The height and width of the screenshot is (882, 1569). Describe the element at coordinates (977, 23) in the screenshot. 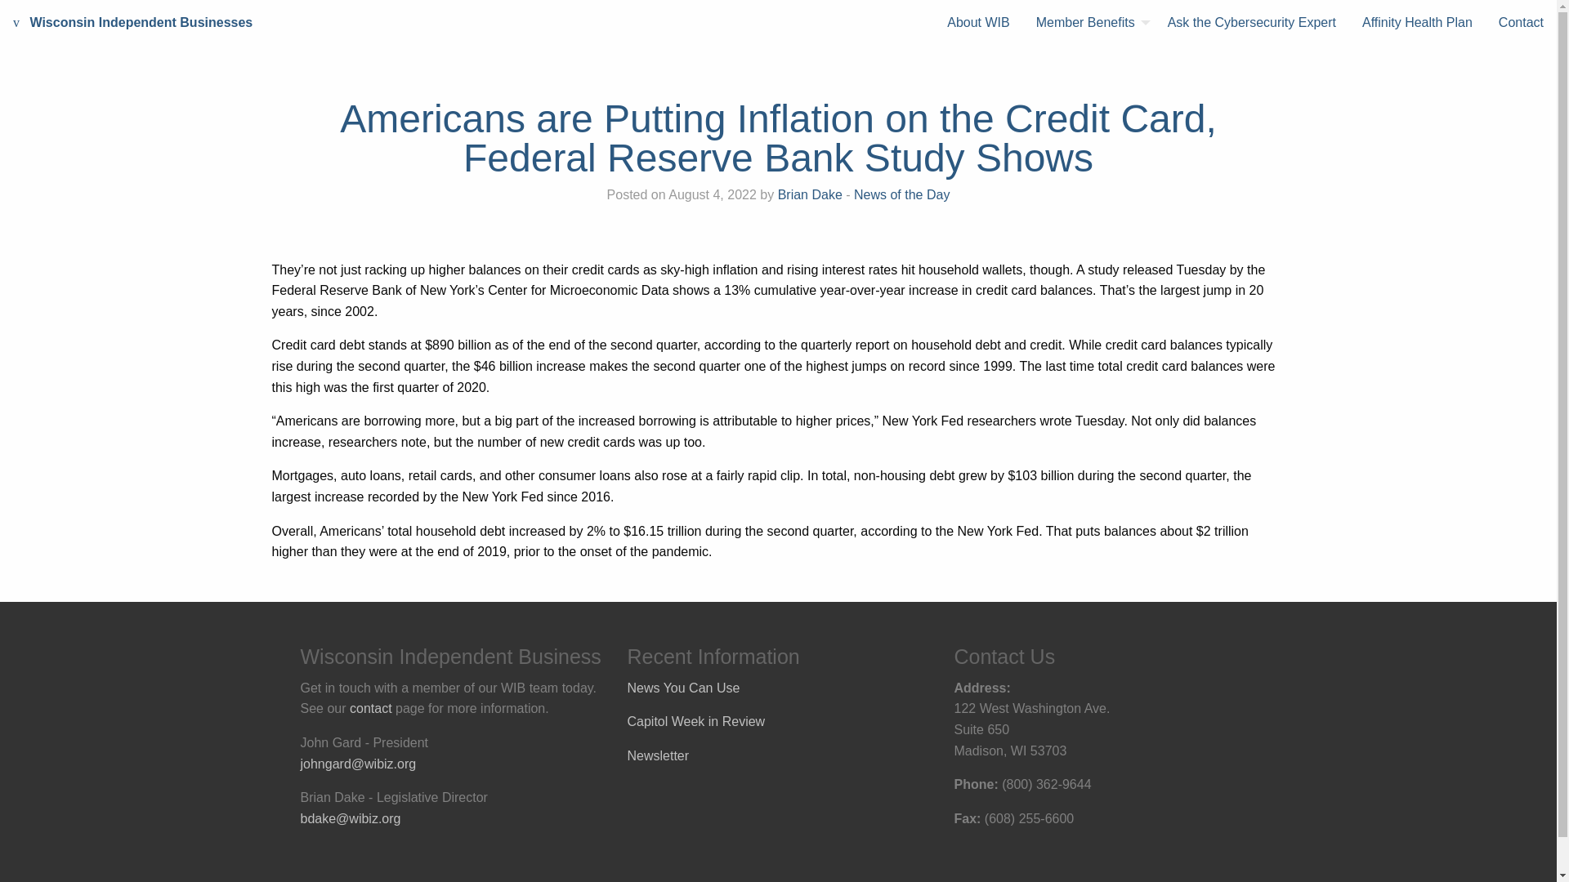

I see `About WIB` at that location.